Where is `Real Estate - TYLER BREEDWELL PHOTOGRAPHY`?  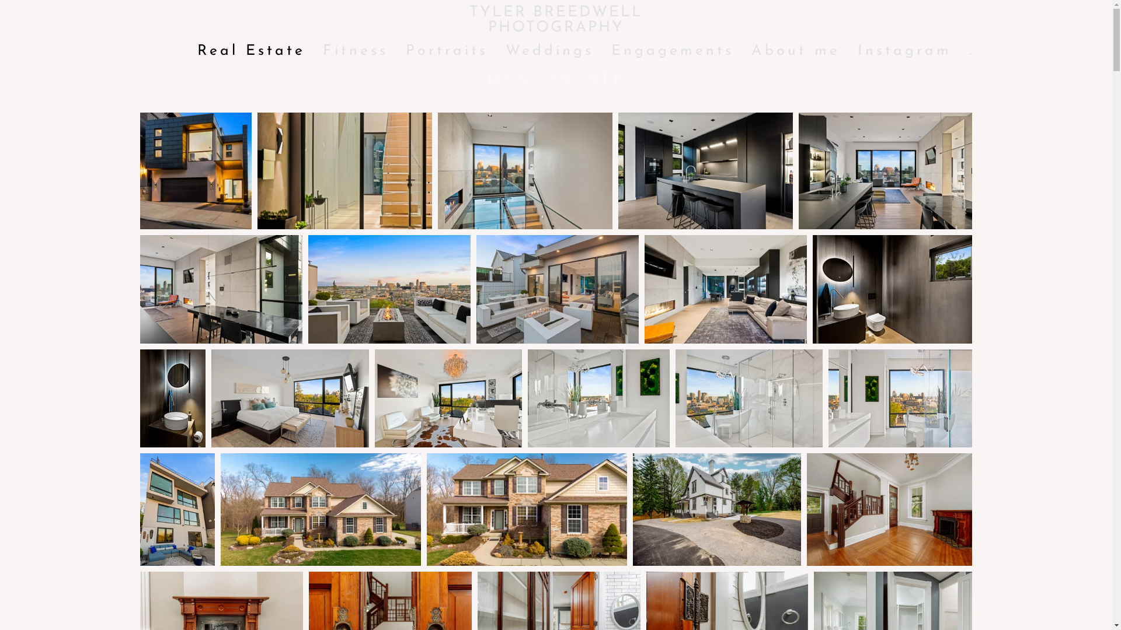
Real Estate - TYLER BREEDWELL PHOTOGRAPHY is located at coordinates (705, 171).